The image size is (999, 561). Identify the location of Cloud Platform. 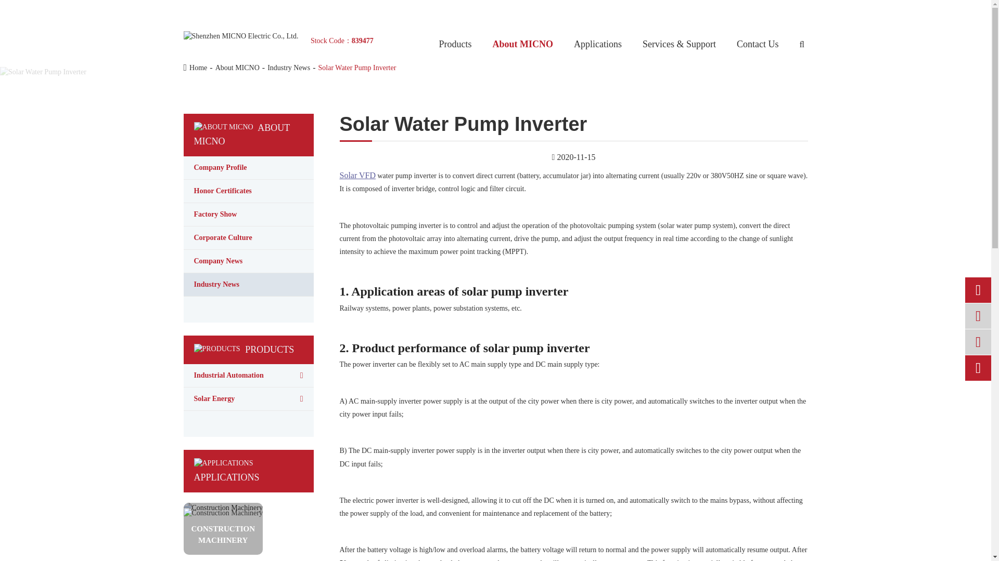
(663, 11).